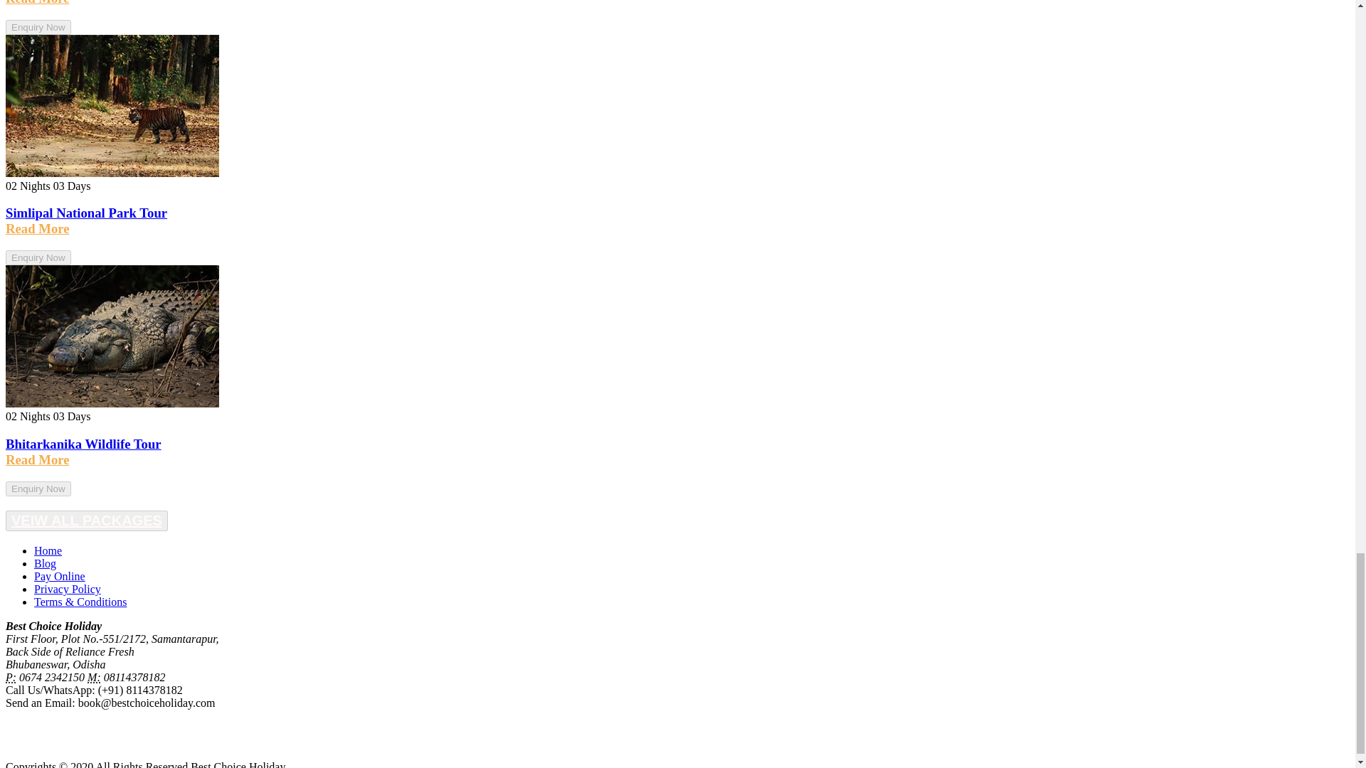  I want to click on Phone, so click(11, 677).